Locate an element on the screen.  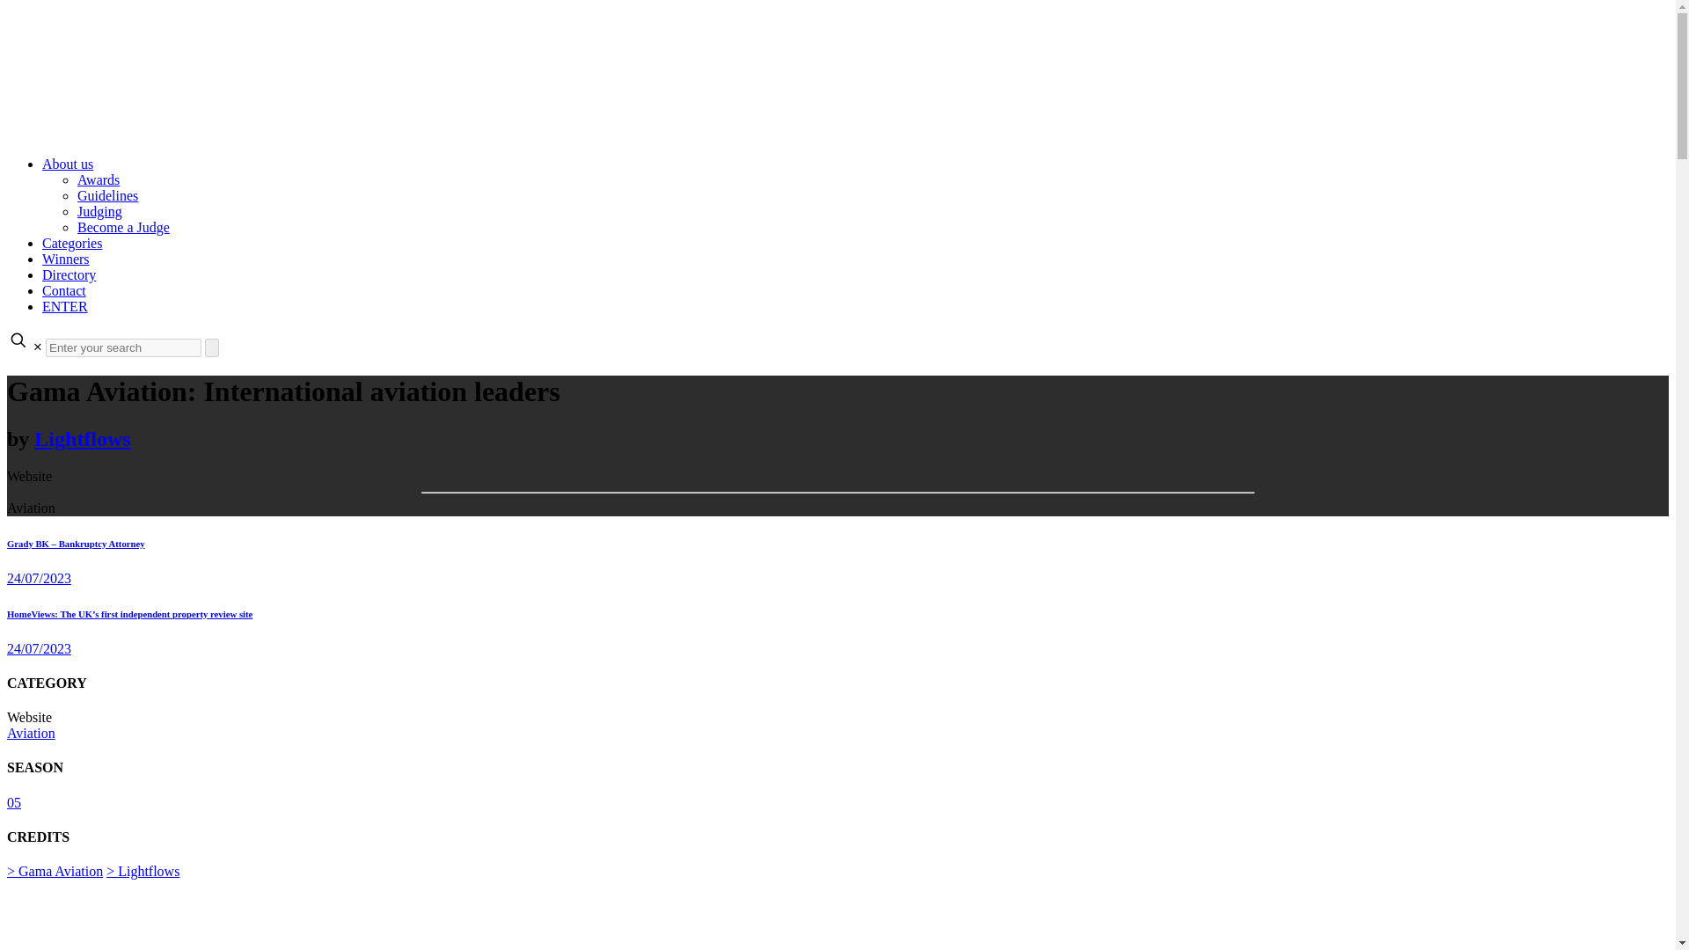
Winners is located at coordinates (65, 259).